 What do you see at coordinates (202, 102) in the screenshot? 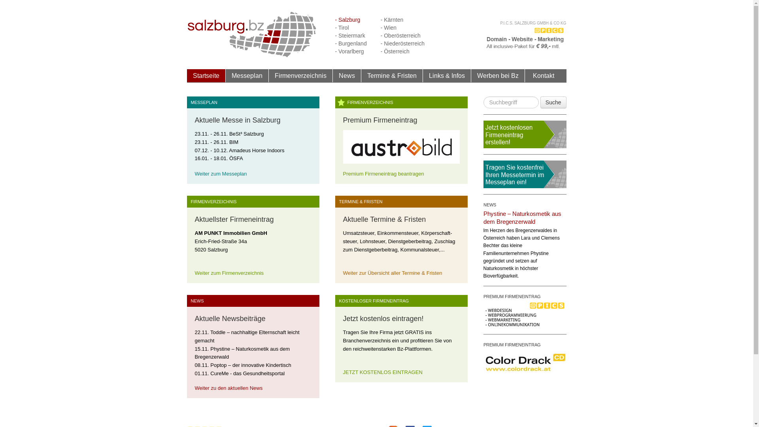
I see `MESSEPLAN` at bounding box center [202, 102].